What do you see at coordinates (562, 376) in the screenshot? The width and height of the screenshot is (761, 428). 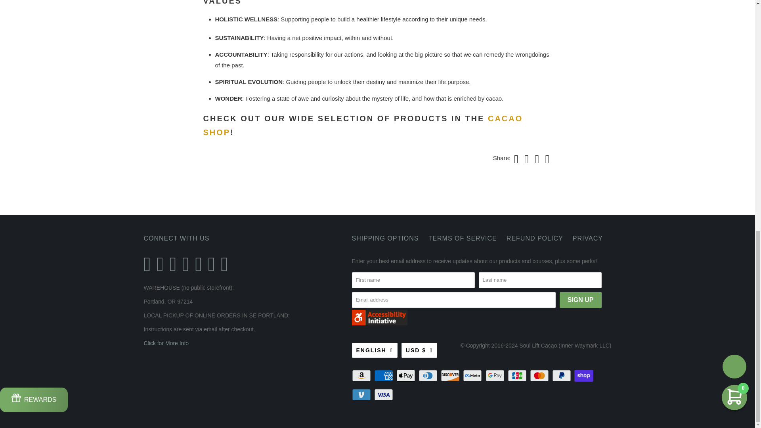 I see `PayPal` at bounding box center [562, 376].